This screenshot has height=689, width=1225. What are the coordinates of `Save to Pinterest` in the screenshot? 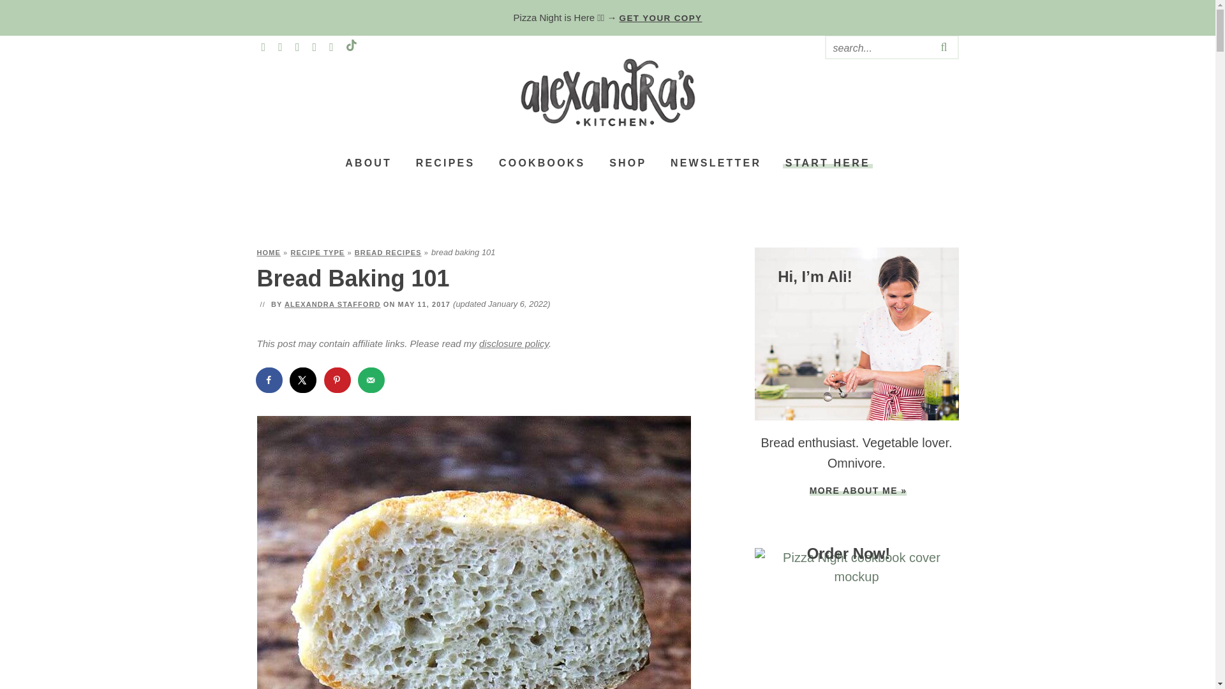 It's located at (338, 380).